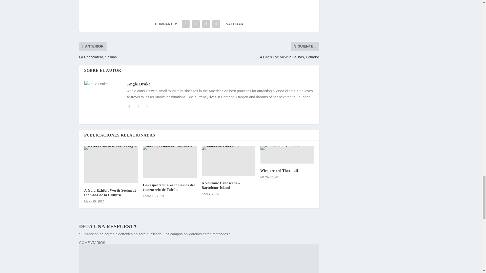 The image size is (486, 273). What do you see at coordinates (287, 155) in the screenshot?
I see `Wire-crested Thorntail` at bounding box center [287, 155].